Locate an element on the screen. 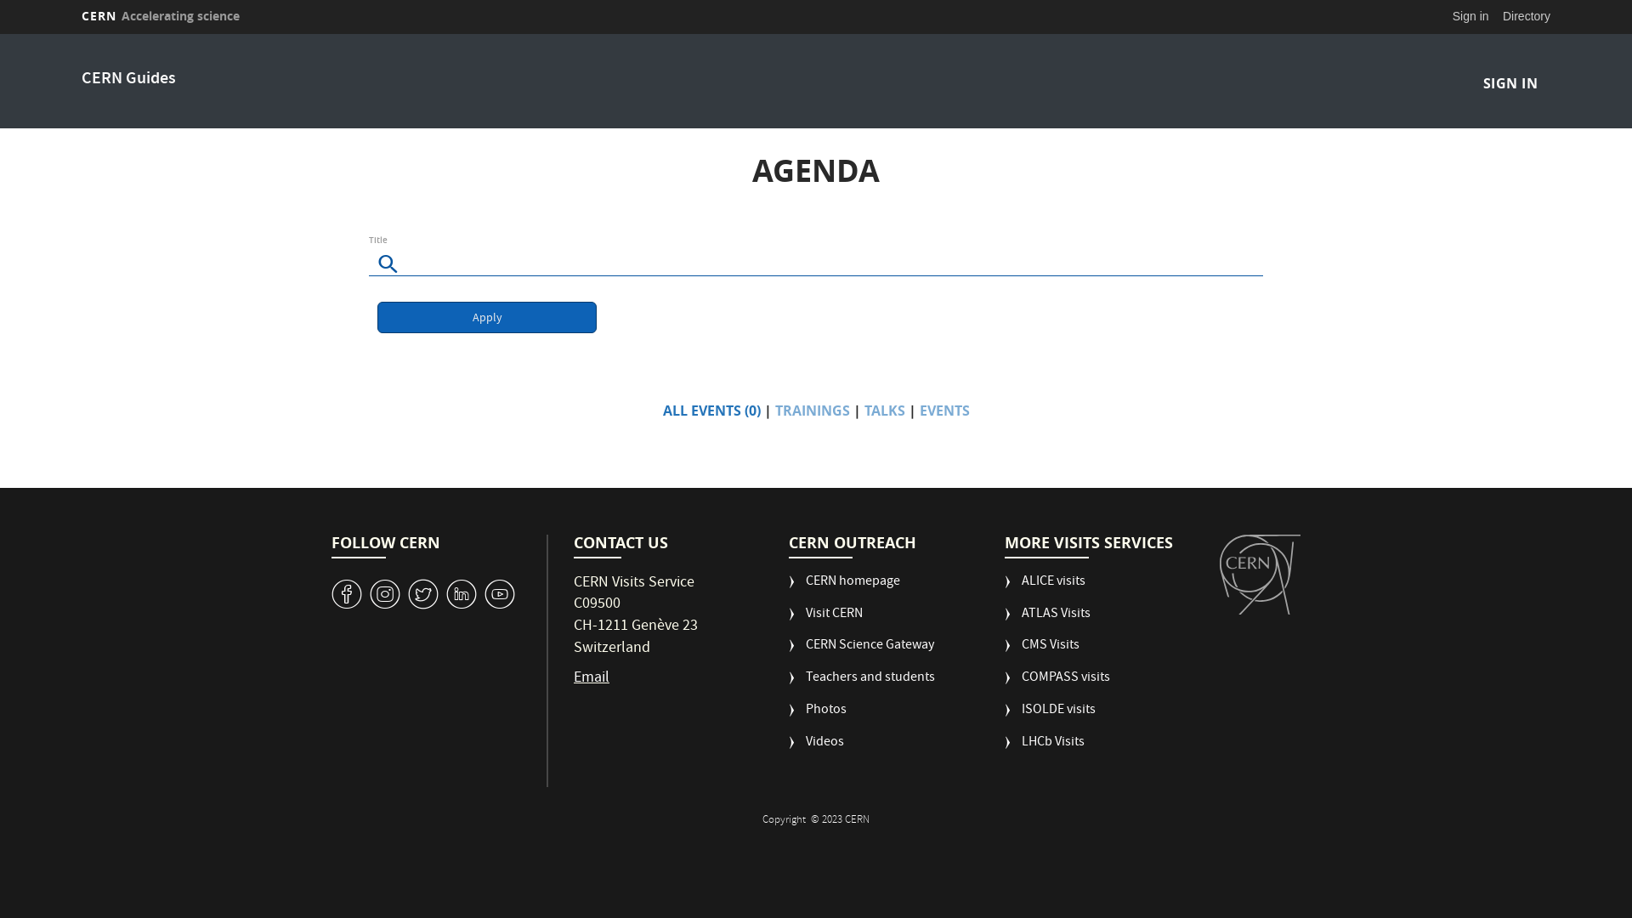 The height and width of the screenshot is (918, 1632). ISOLDE visits is located at coordinates (1051, 717).